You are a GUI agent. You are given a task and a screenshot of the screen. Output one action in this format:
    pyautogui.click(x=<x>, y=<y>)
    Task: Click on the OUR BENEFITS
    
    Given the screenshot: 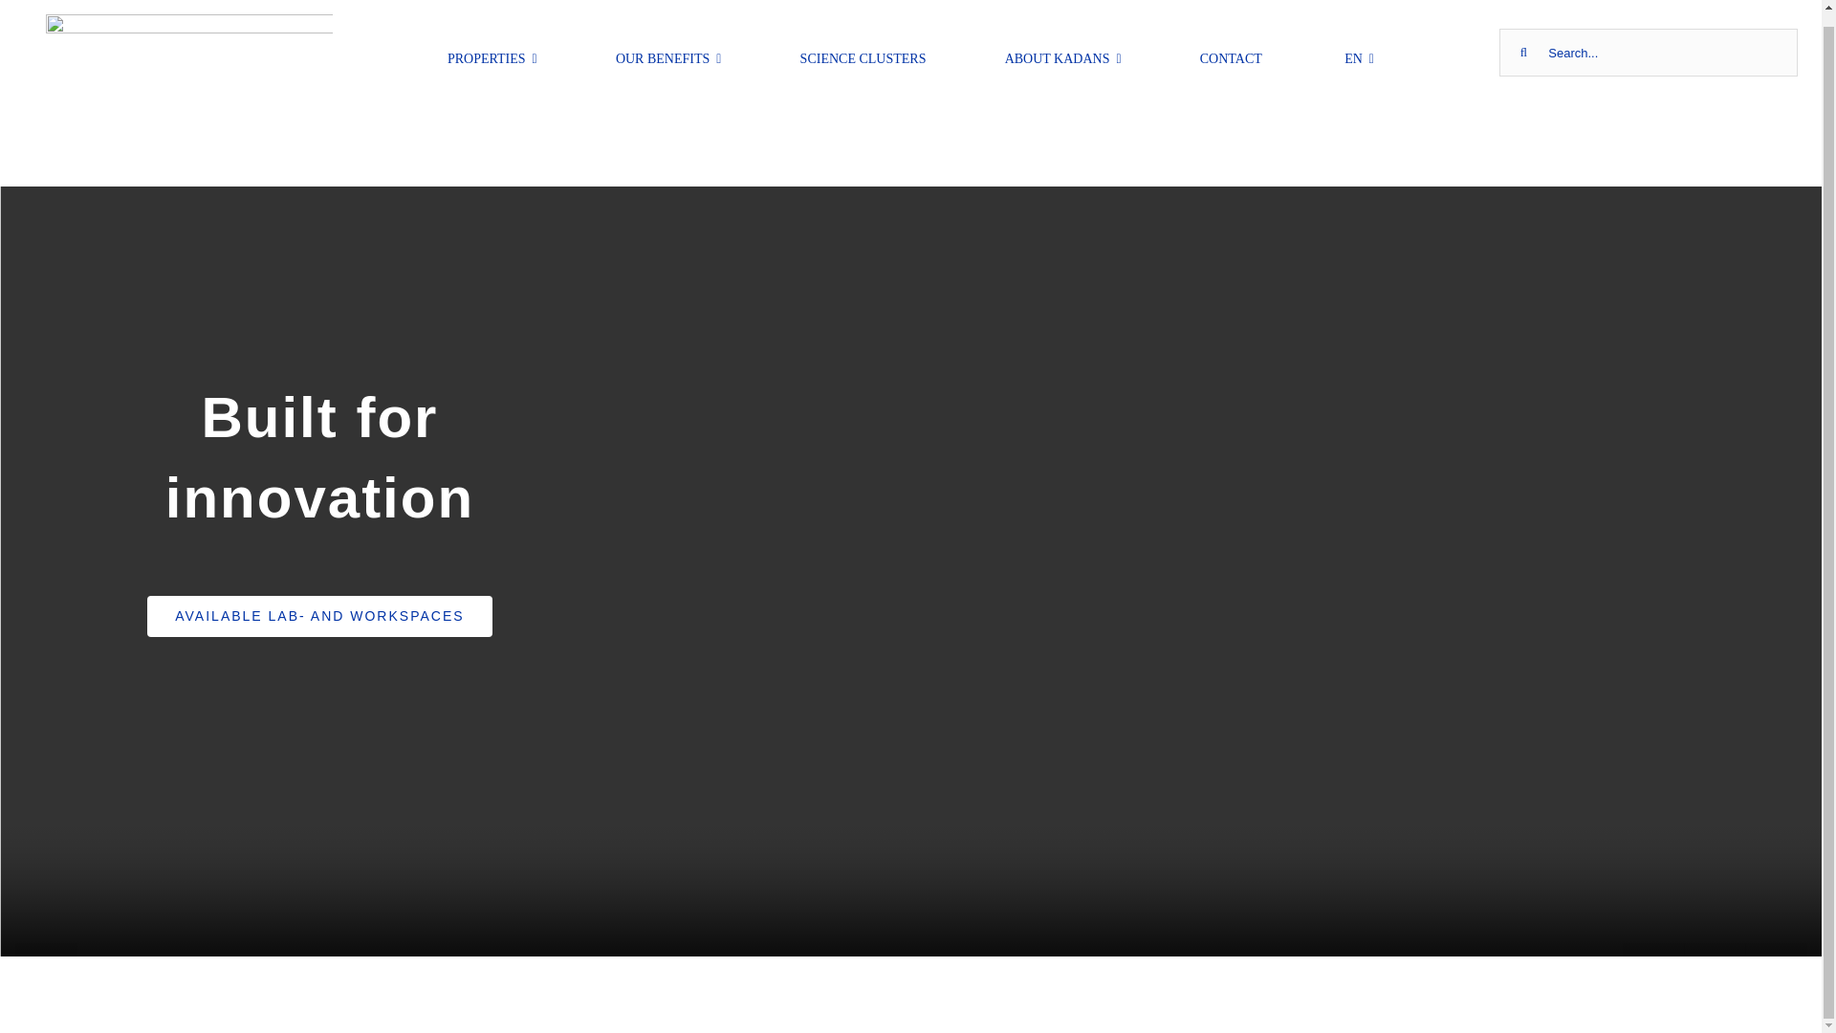 What is the action you would take?
    pyautogui.click(x=667, y=52)
    